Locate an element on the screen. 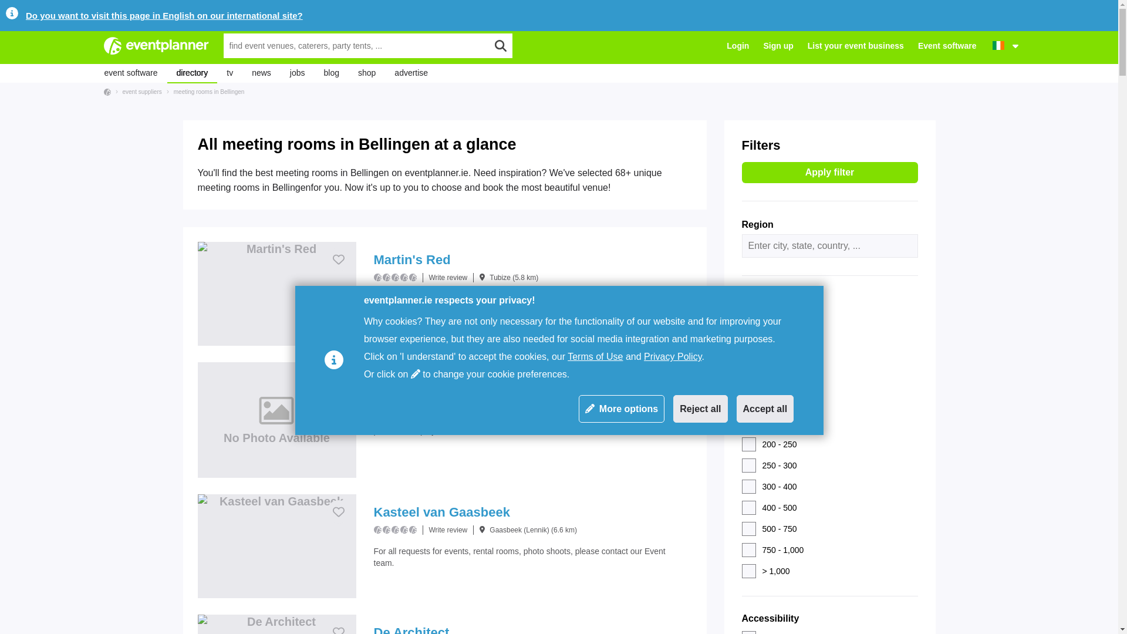 Image resolution: width=1127 pixels, height=634 pixels. jobs is located at coordinates (297, 73).